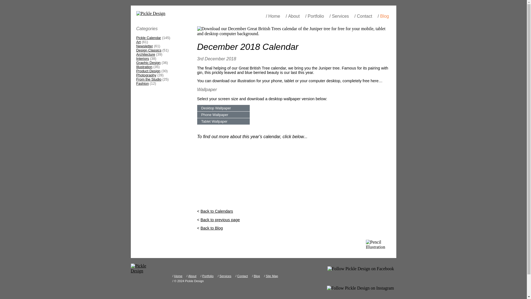 This screenshot has height=299, width=531. I want to click on Illustration, so click(144, 67).